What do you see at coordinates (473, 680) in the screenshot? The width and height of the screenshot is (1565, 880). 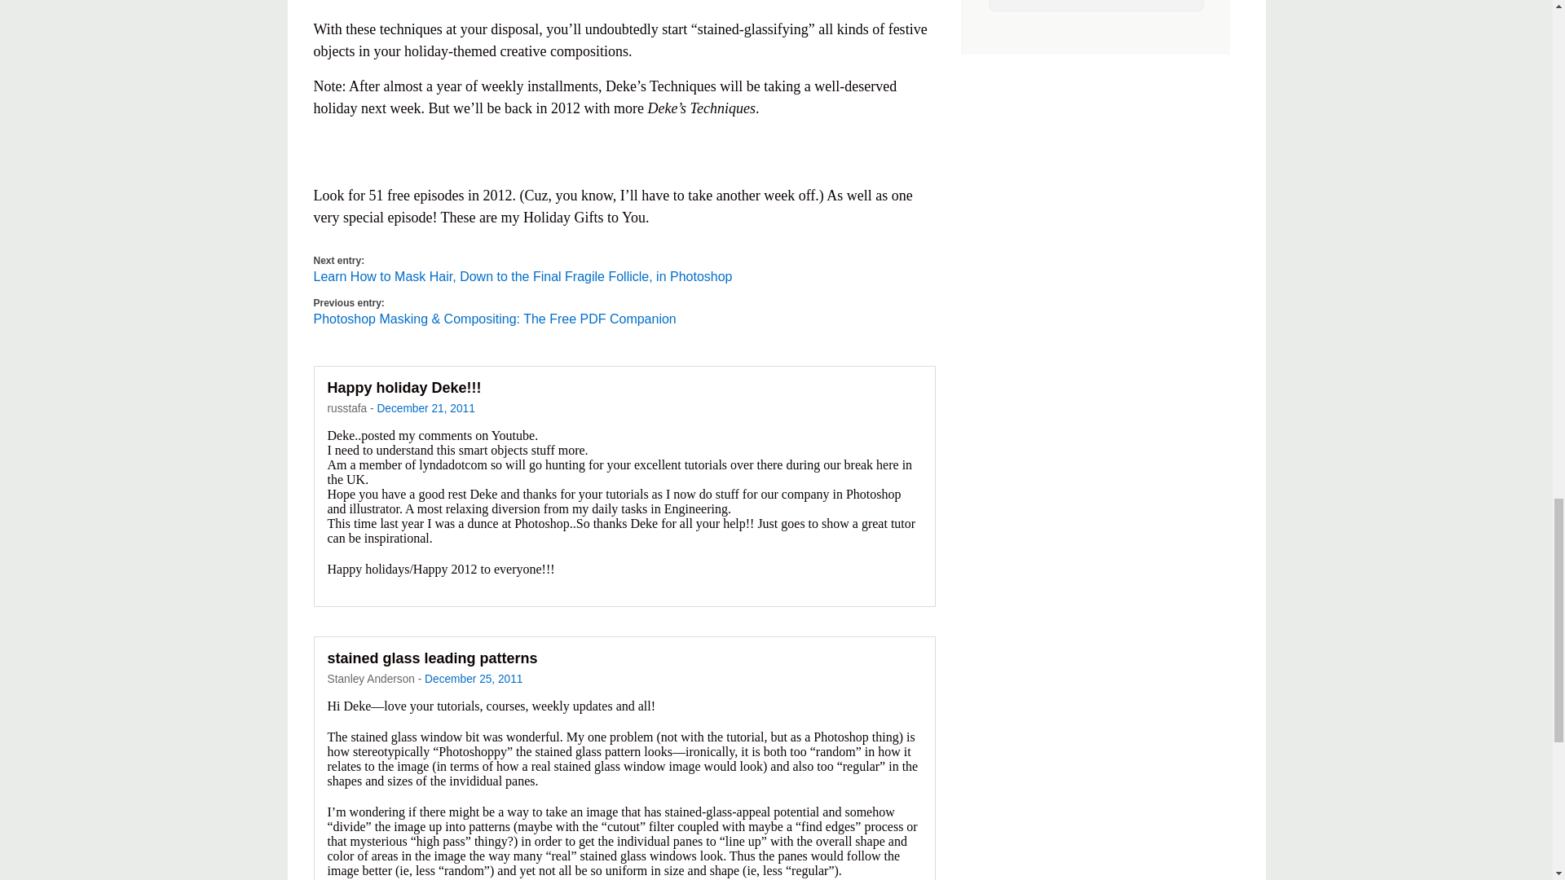 I see `December 25, 2011` at bounding box center [473, 680].